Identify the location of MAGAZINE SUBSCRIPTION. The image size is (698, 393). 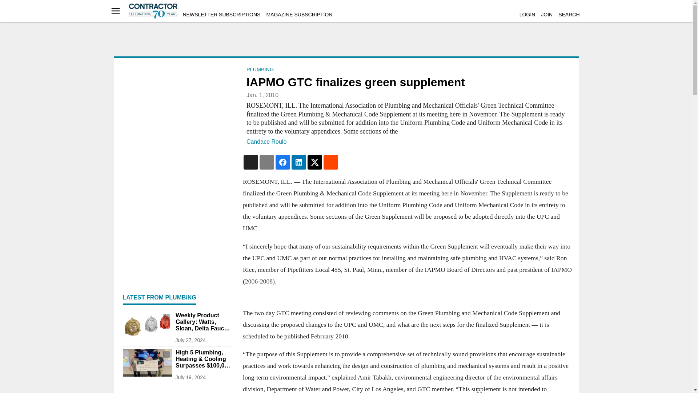
(299, 15).